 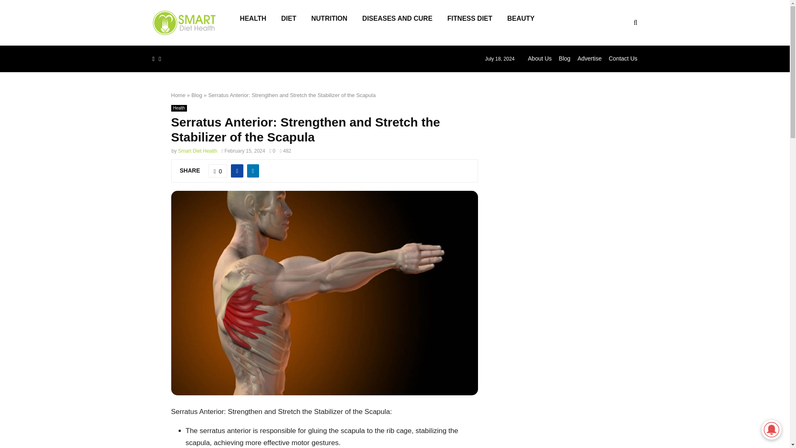 I want to click on Home, so click(x=178, y=95).